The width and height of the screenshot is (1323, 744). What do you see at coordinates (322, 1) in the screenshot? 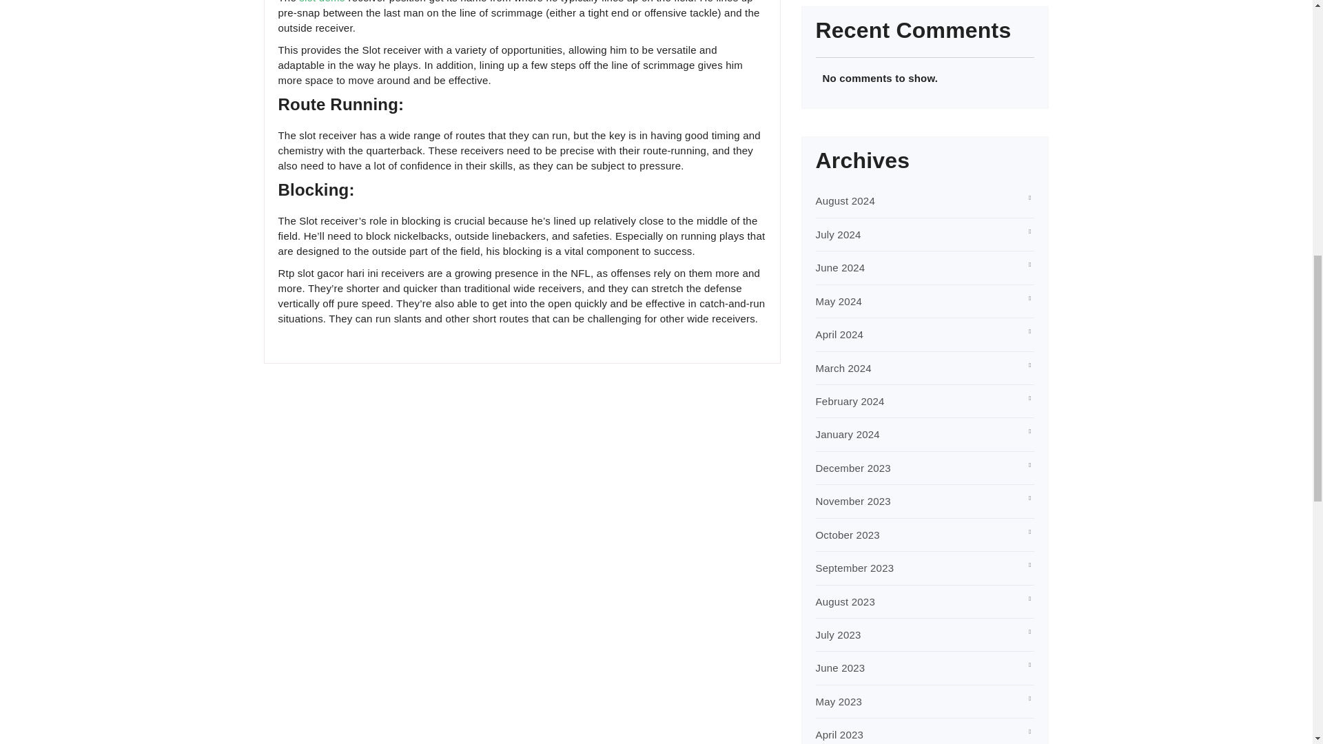
I see `slot demo` at bounding box center [322, 1].